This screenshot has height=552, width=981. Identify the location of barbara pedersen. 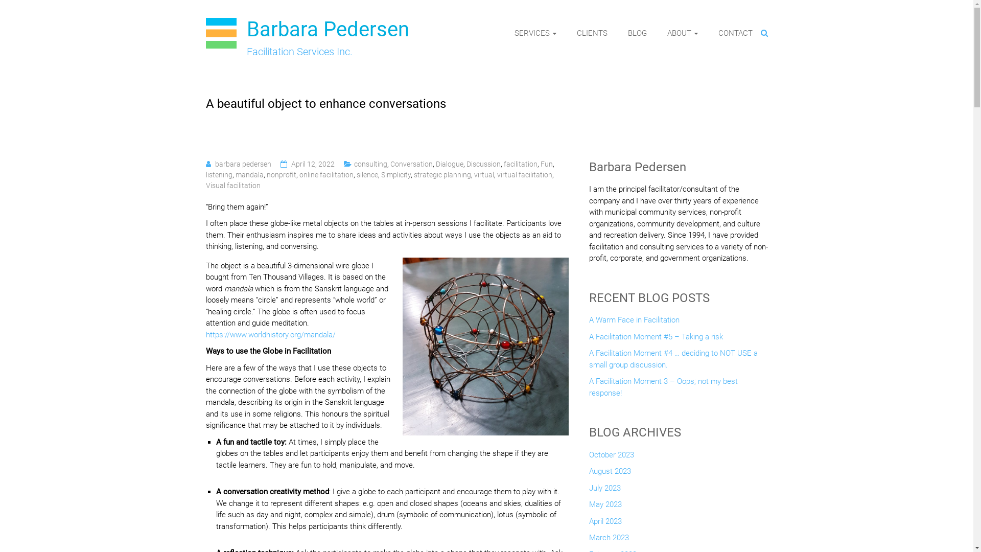
(243, 164).